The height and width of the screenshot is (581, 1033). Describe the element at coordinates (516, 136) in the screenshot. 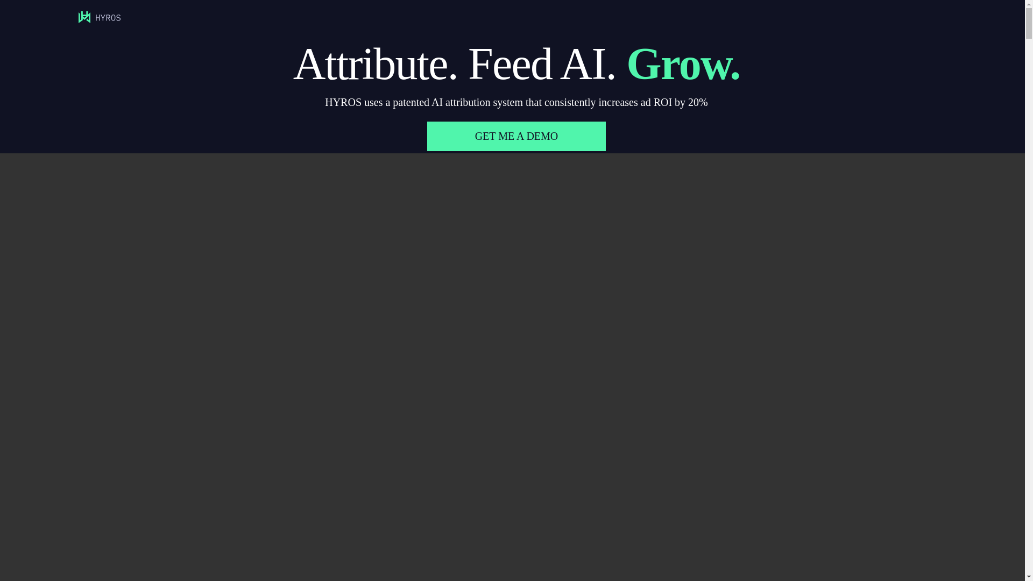

I see `GET ME A DEMO` at that location.